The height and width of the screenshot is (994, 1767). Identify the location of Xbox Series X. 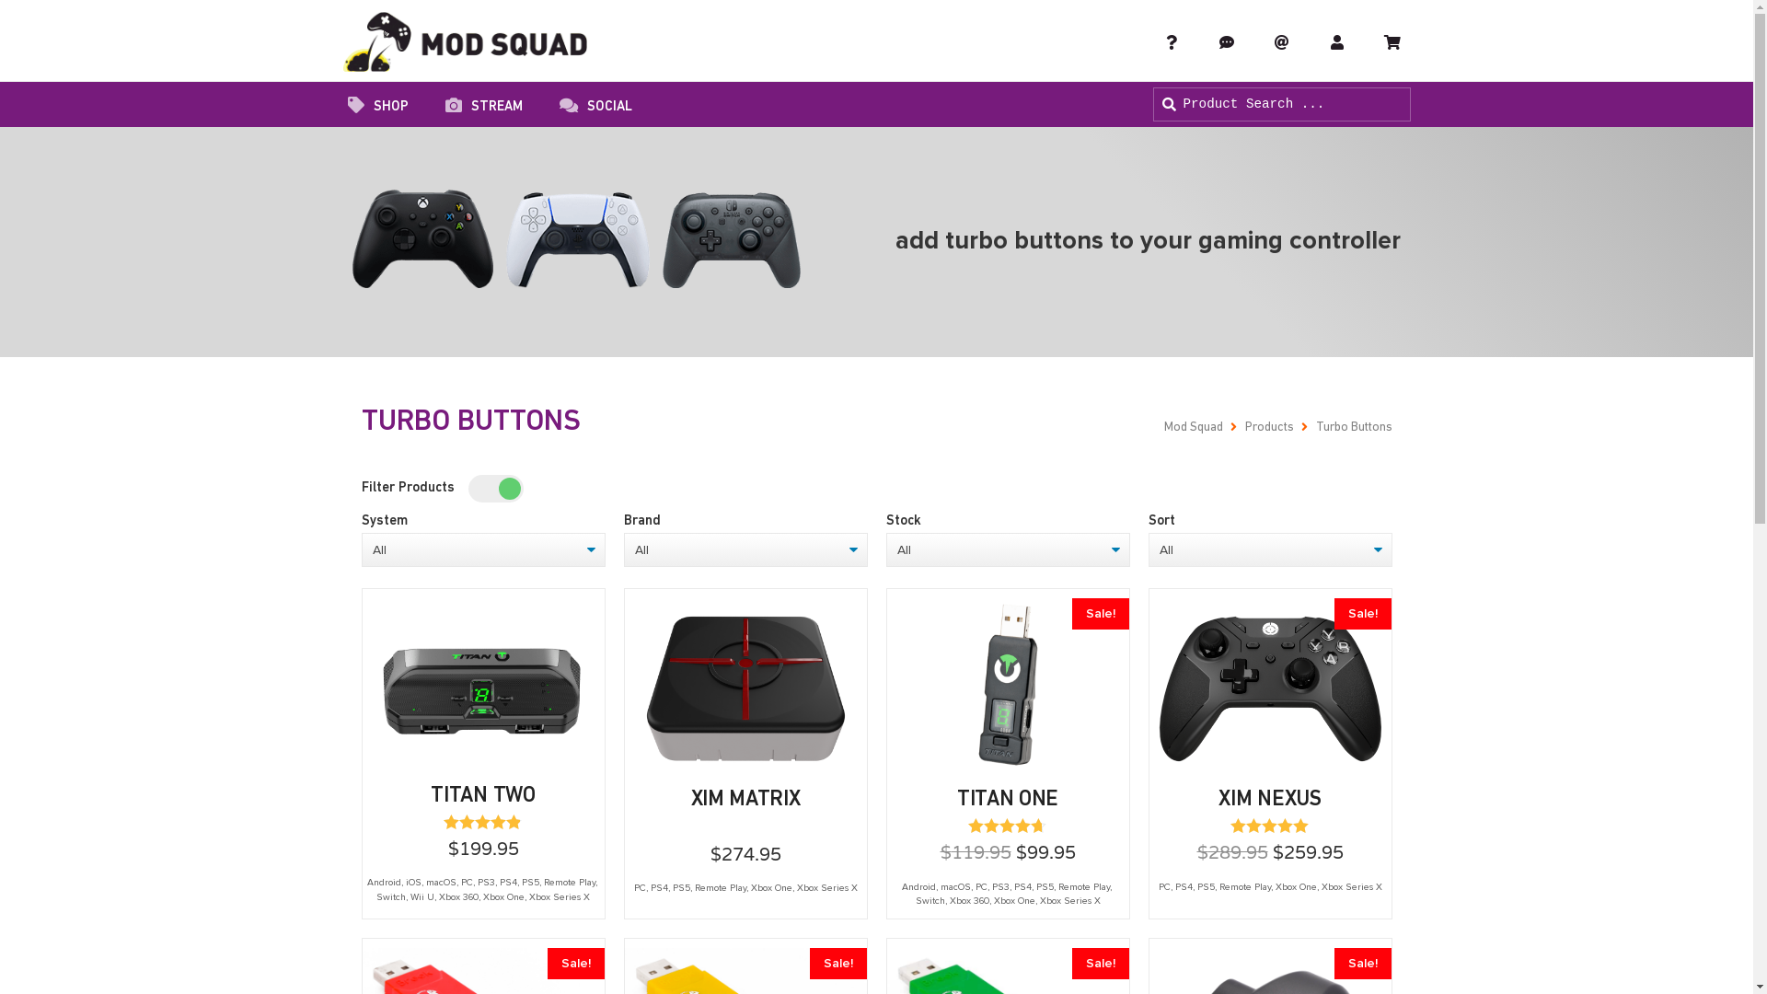
(1352, 887).